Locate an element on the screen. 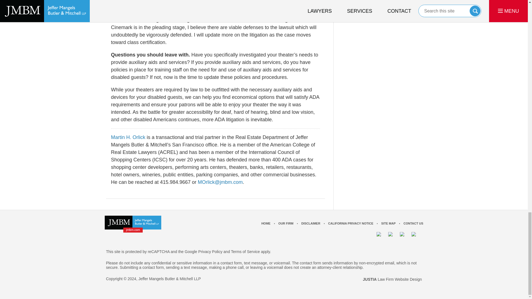 The height and width of the screenshot is (299, 532). Justia is located at coordinates (416, 237).